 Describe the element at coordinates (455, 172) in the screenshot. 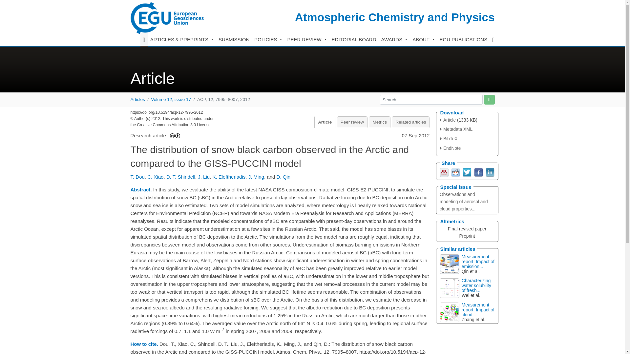

I see `Reddit` at that location.